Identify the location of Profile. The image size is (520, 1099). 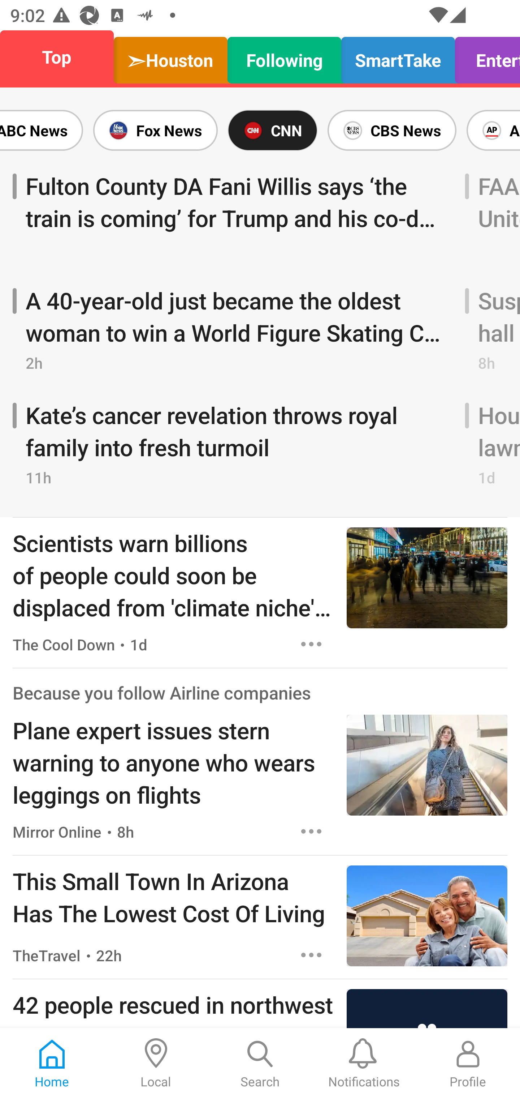
(468, 1064).